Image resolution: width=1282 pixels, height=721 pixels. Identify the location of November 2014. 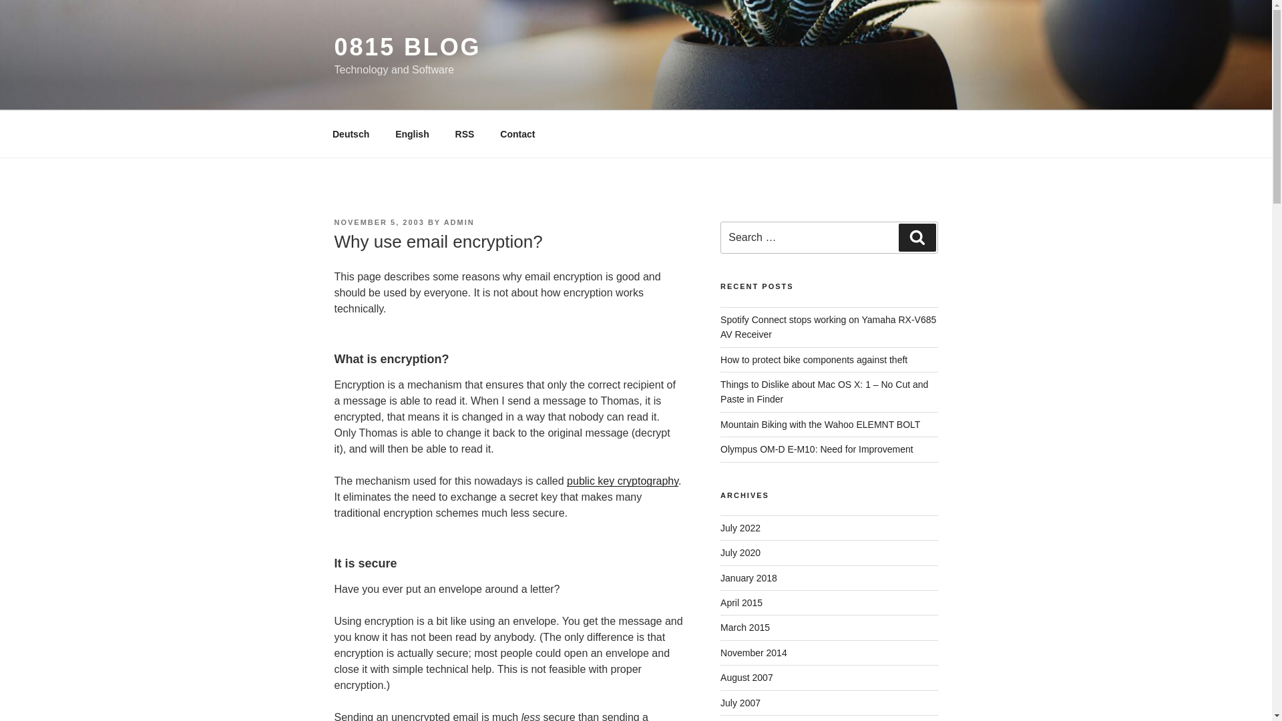
(753, 653).